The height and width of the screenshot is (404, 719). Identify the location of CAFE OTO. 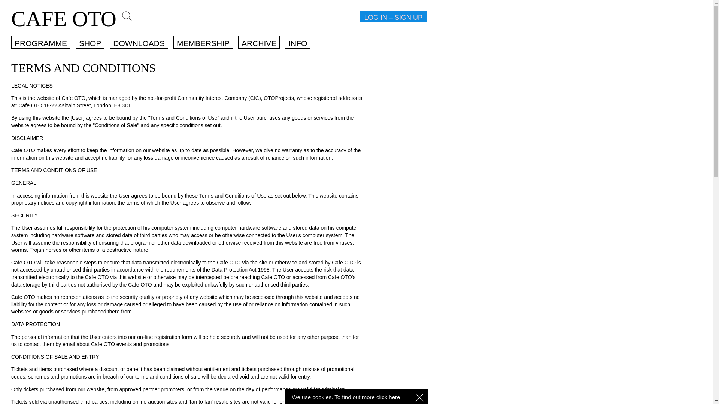
(64, 19).